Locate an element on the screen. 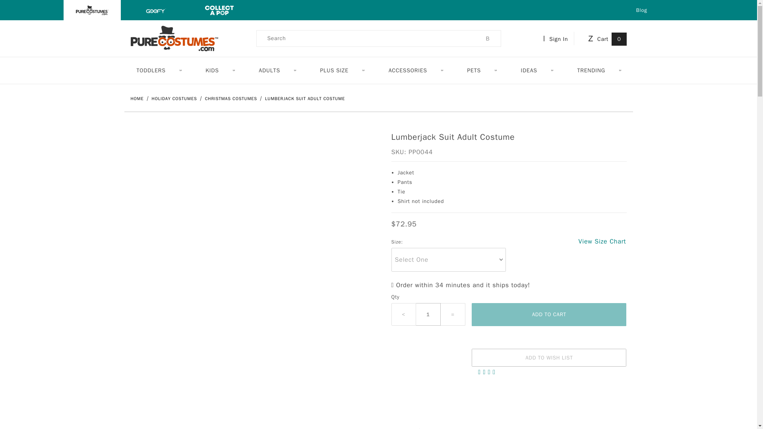 The image size is (763, 429). Cart 0 is located at coordinates (606, 38).